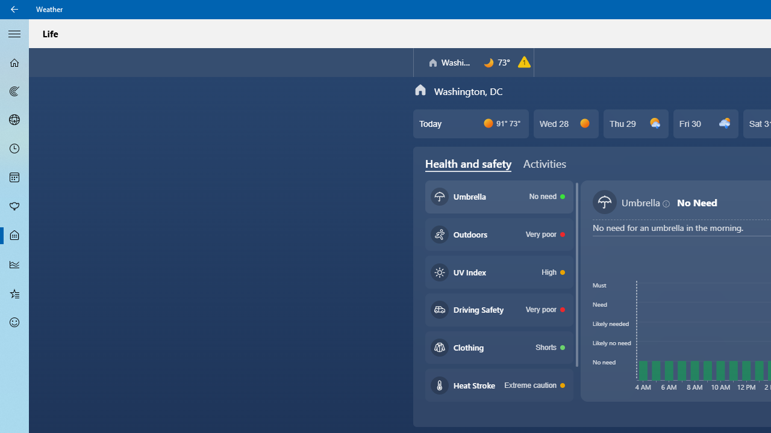 Image resolution: width=771 pixels, height=433 pixels. Describe the element at coordinates (14, 120) in the screenshot. I see `3D Maps - Not Selected` at that location.